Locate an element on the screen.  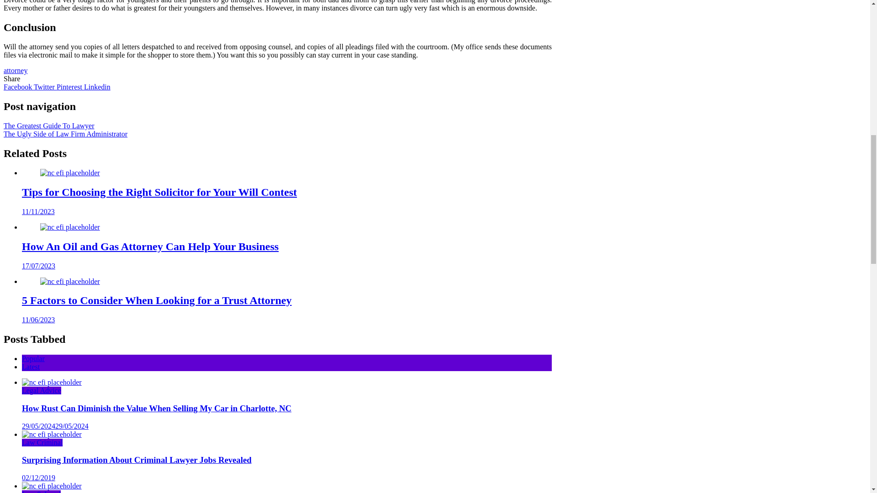
Facebook is located at coordinates (18, 87).